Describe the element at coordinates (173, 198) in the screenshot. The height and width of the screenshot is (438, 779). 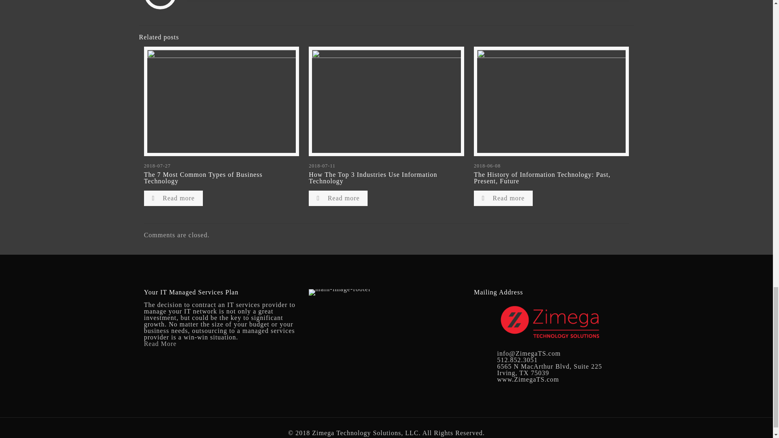
I see `Read more` at that location.